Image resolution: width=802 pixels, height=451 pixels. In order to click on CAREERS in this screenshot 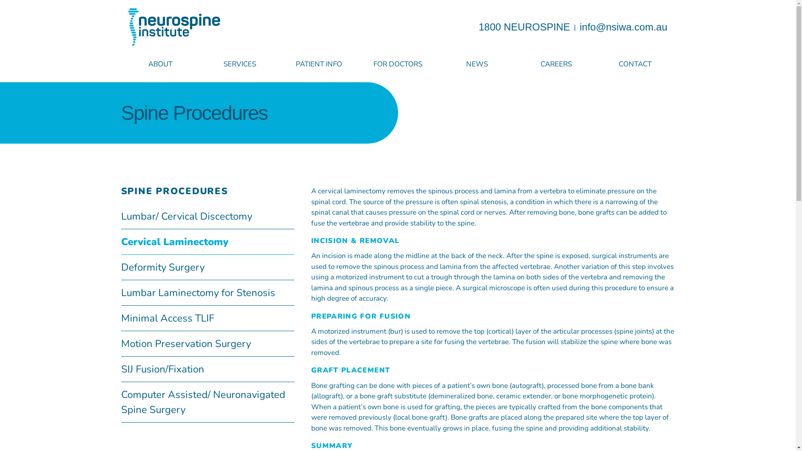, I will do `click(556, 64)`.